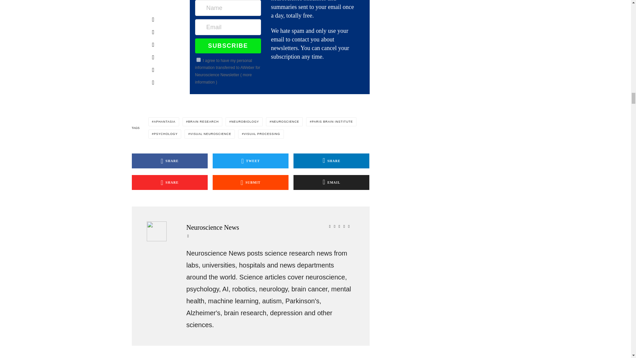 This screenshot has height=358, width=636. What do you see at coordinates (244, 122) in the screenshot?
I see `NEUROBIOLOGY` at bounding box center [244, 122].